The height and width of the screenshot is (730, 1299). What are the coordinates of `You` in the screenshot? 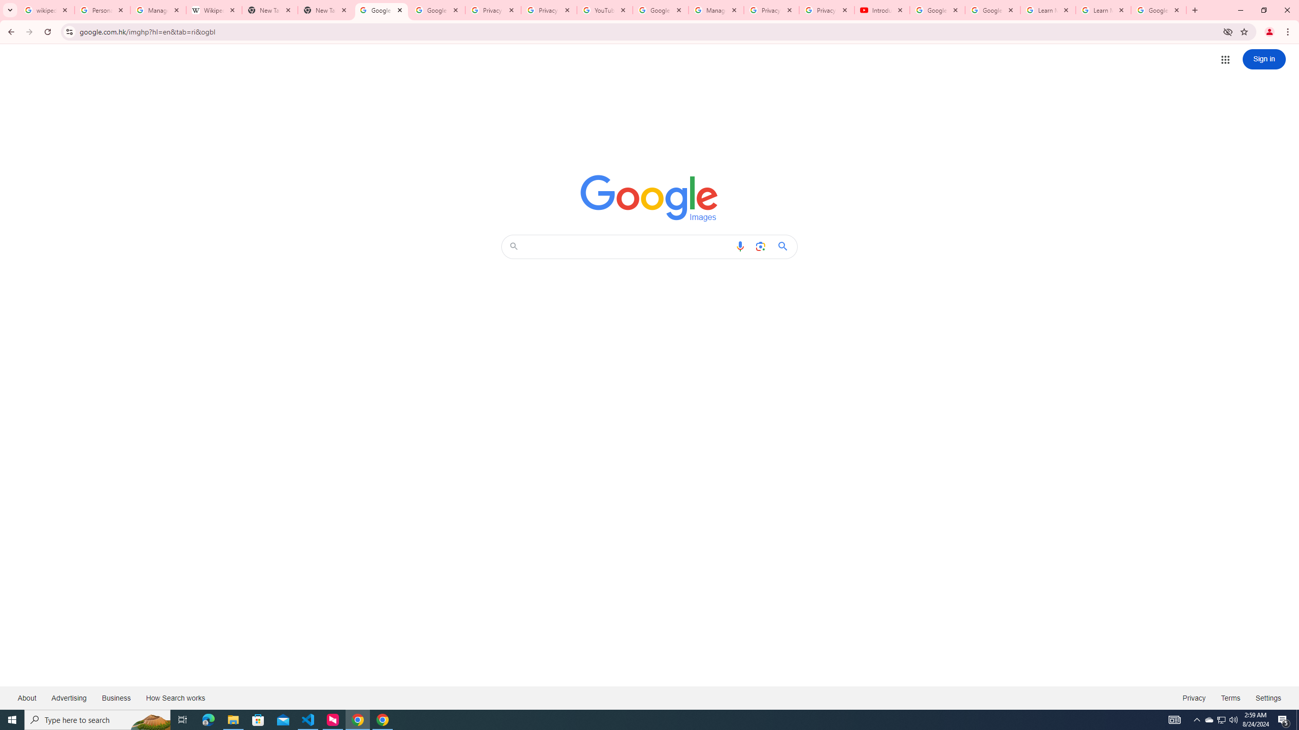 It's located at (1270, 32).